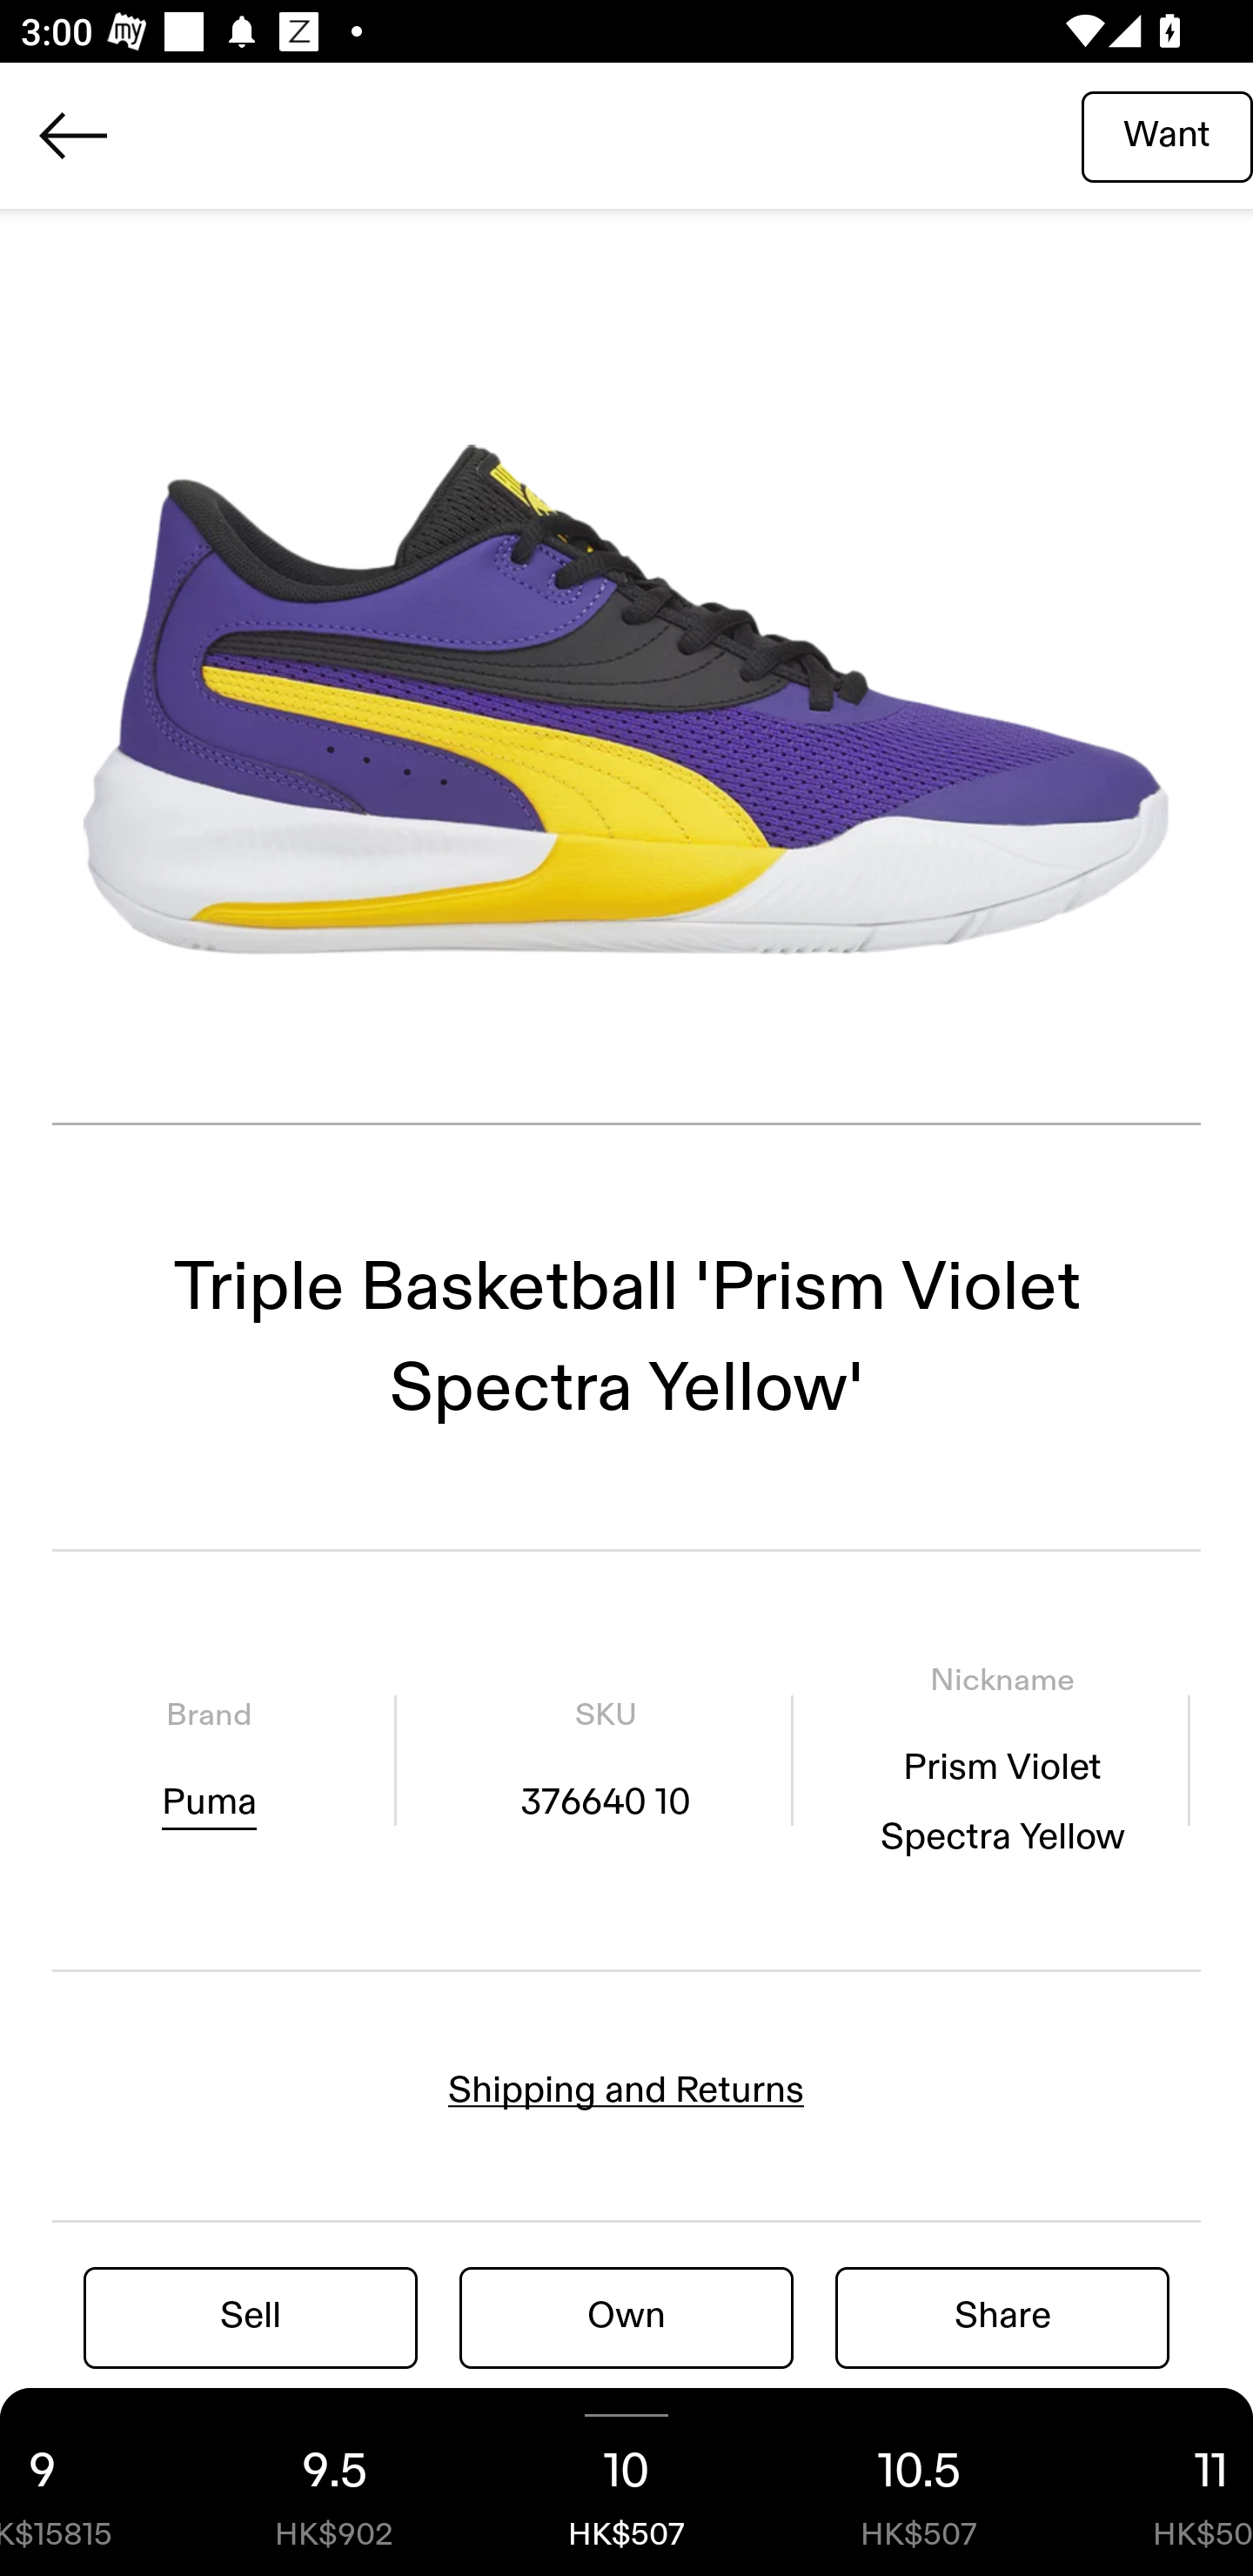 The height and width of the screenshot is (2576, 1253). I want to click on Shipping and Returns, so click(626, 2090).